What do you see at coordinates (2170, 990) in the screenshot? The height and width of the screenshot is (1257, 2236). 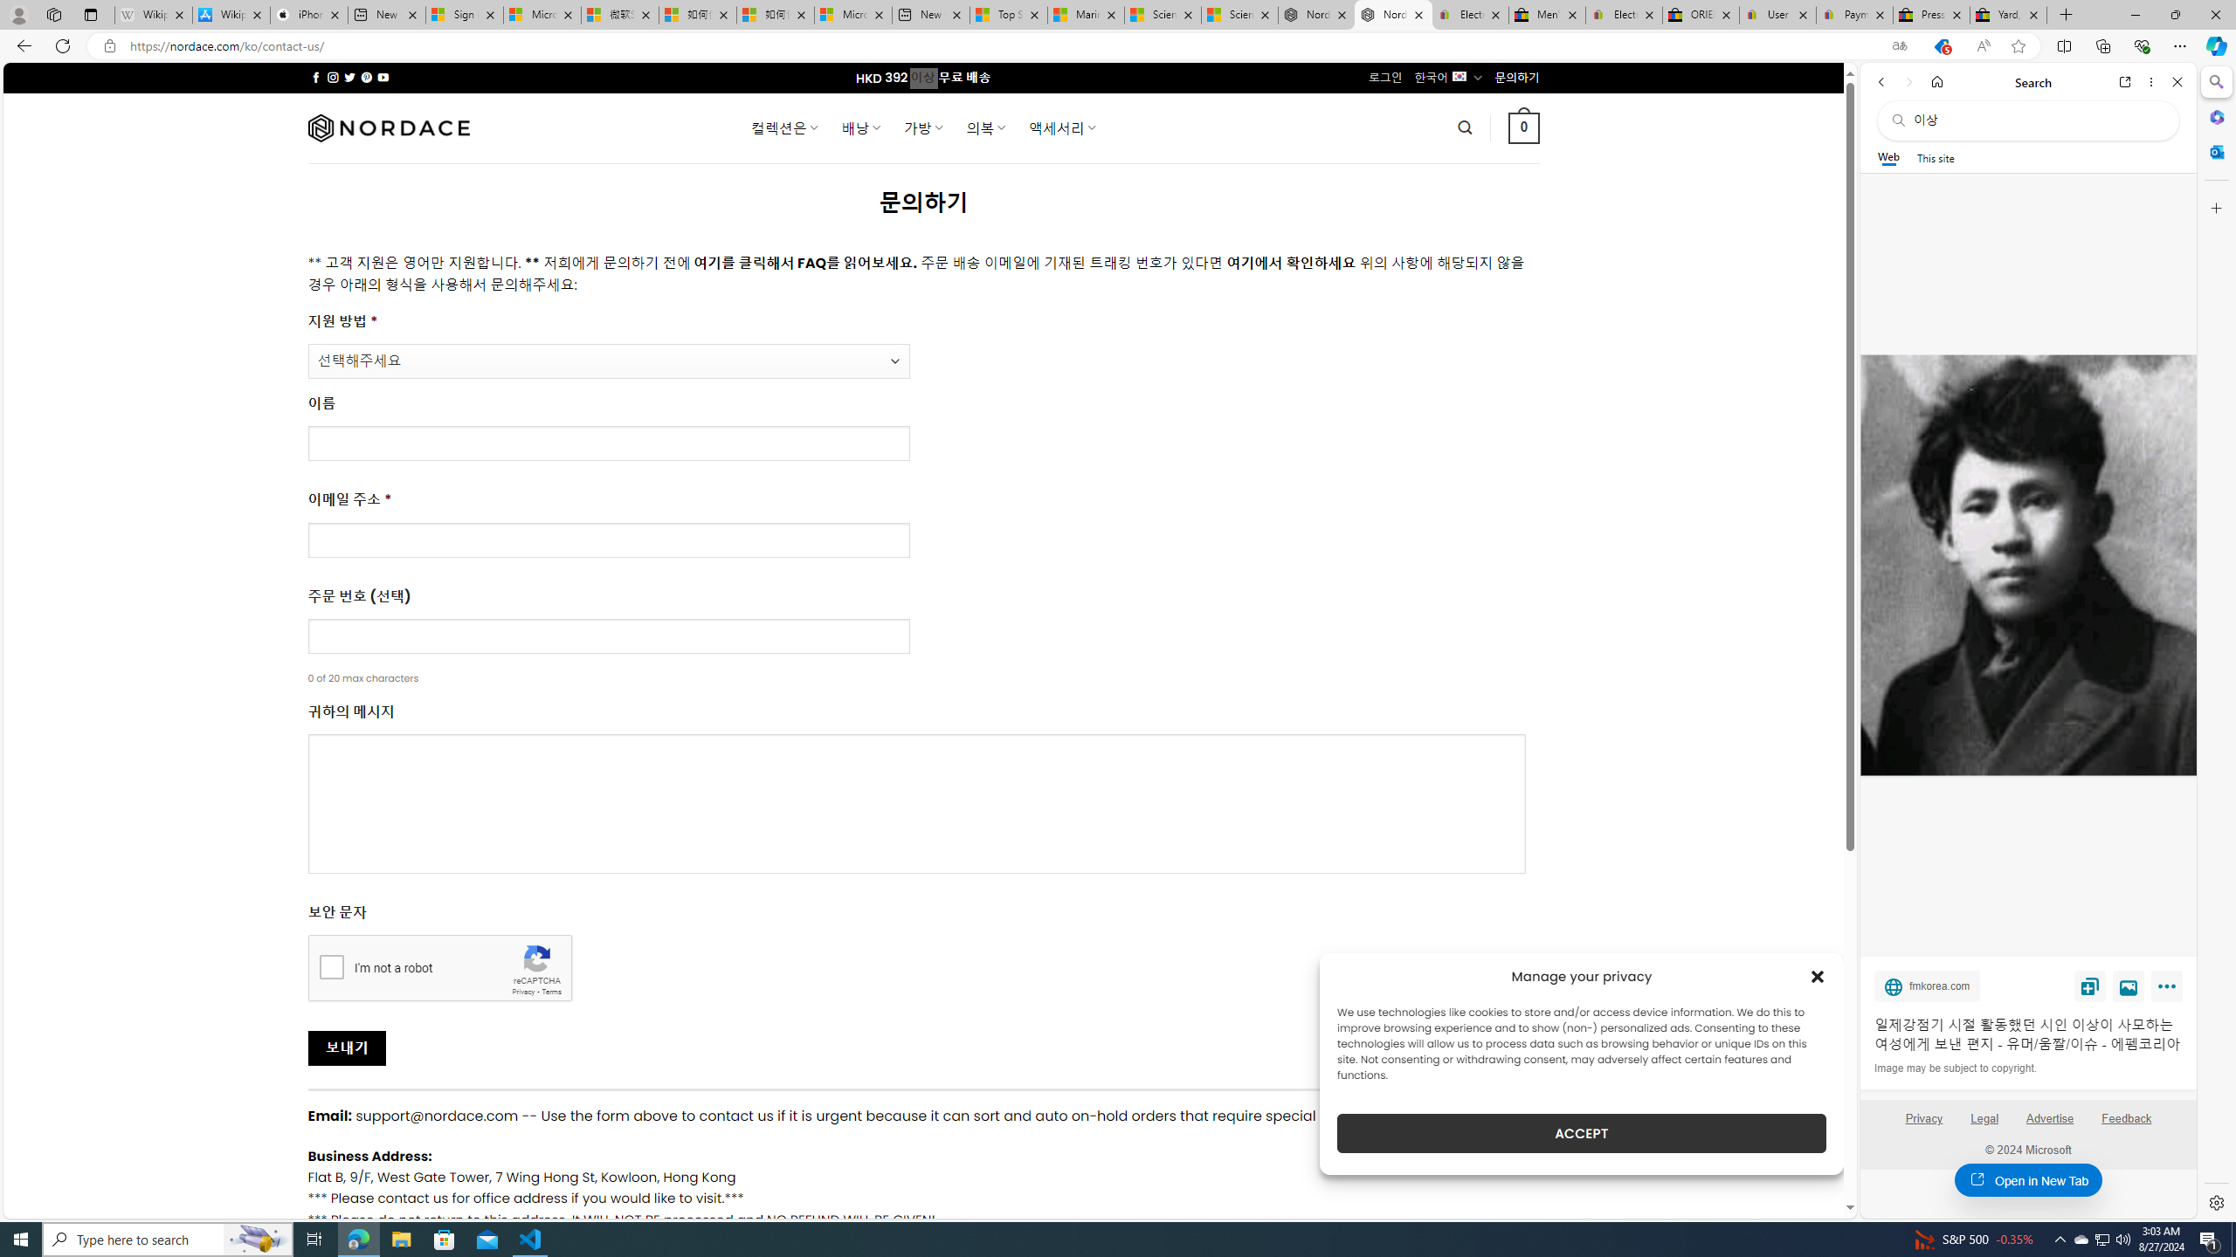 I see `More` at bounding box center [2170, 990].